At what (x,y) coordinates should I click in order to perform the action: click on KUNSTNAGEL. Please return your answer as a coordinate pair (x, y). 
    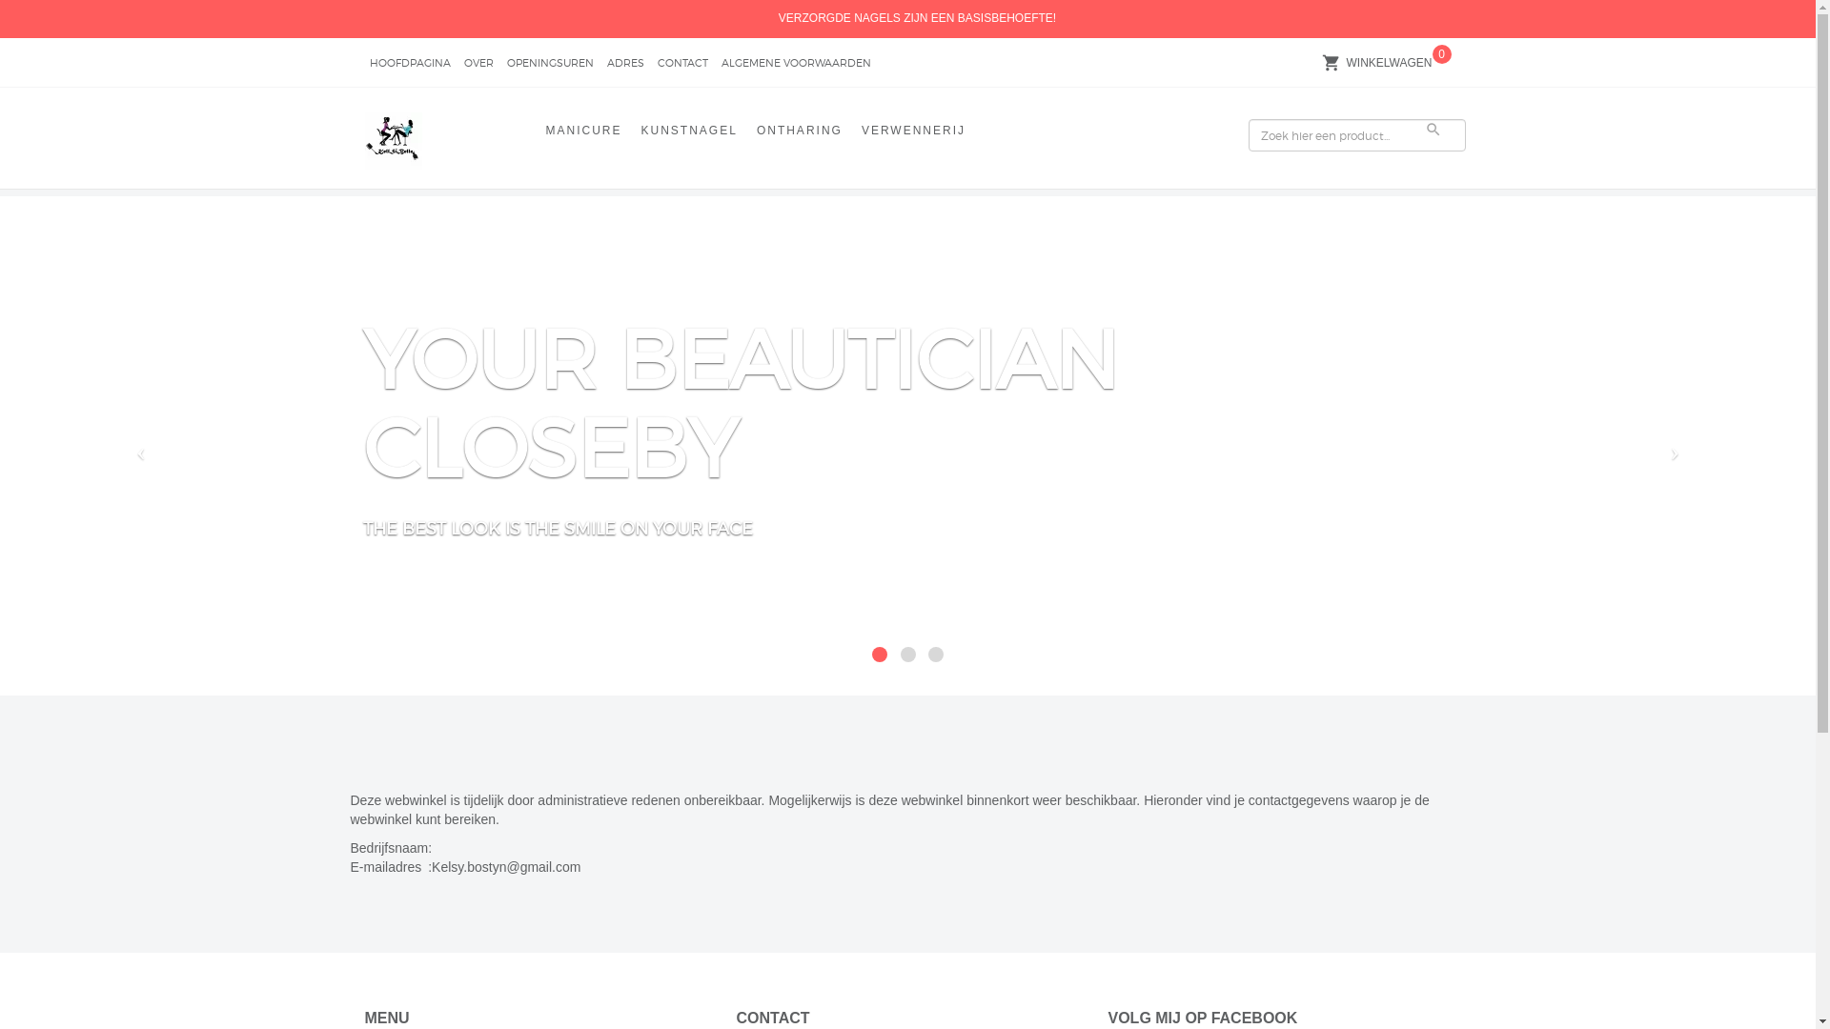
    Looking at the image, I should click on (690, 133).